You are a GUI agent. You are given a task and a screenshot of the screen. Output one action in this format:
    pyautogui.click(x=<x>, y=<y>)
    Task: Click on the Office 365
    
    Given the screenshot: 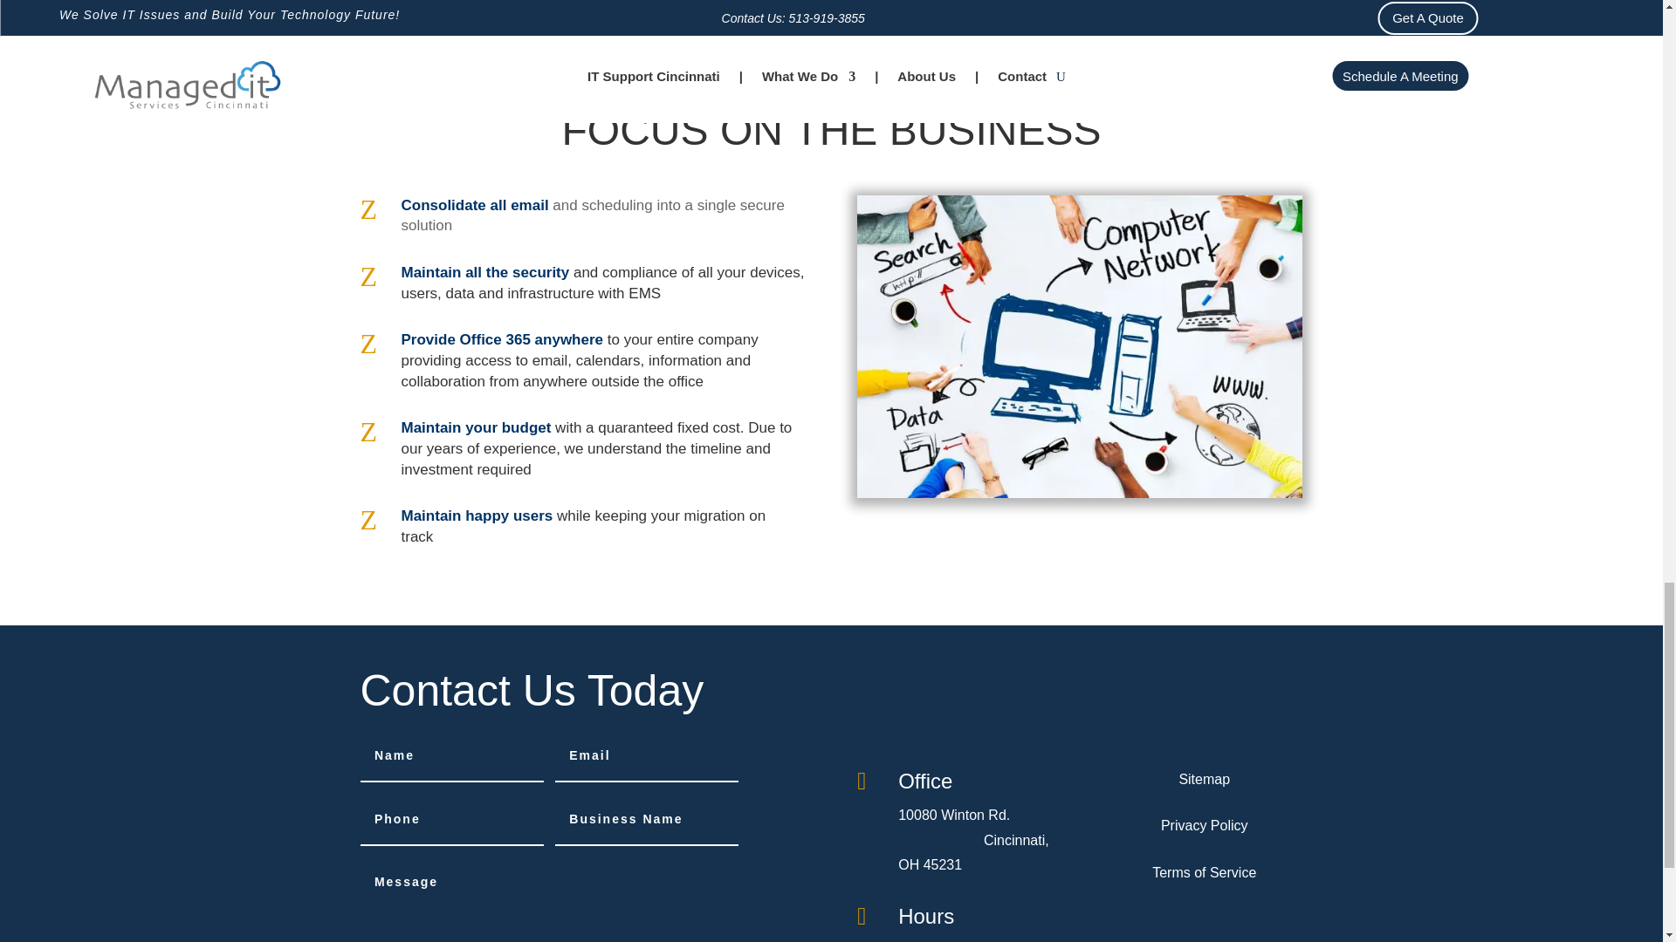 What is the action you would take?
    pyautogui.click(x=495, y=339)
    